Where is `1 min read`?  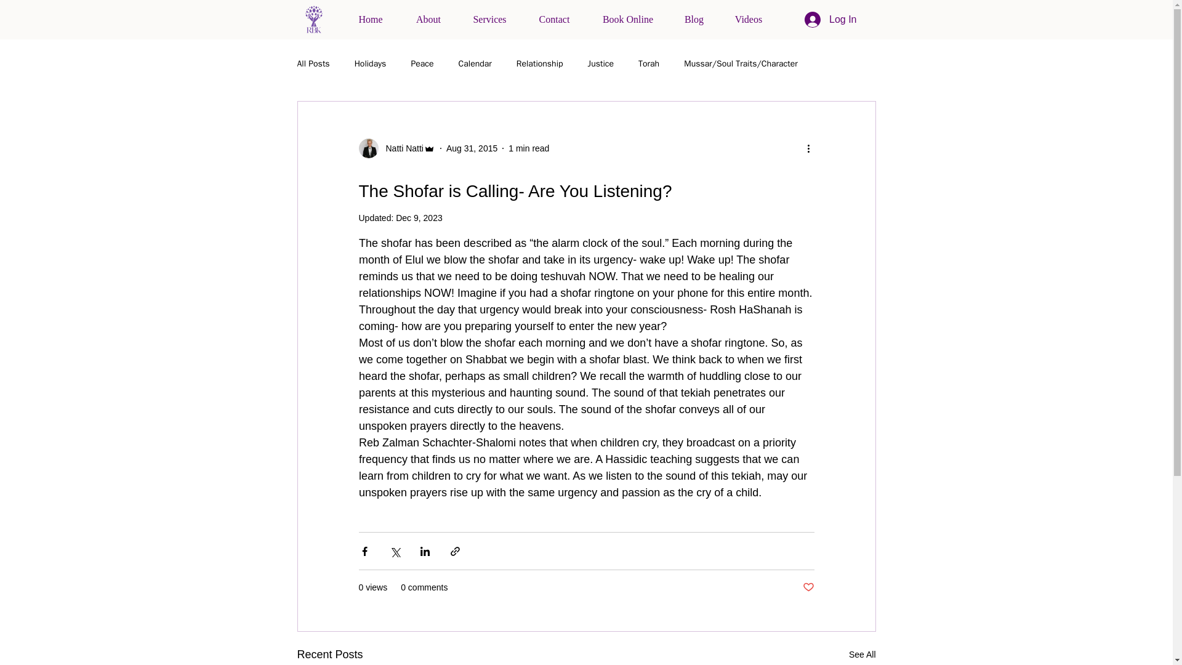 1 min read is located at coordinates (528, 148).